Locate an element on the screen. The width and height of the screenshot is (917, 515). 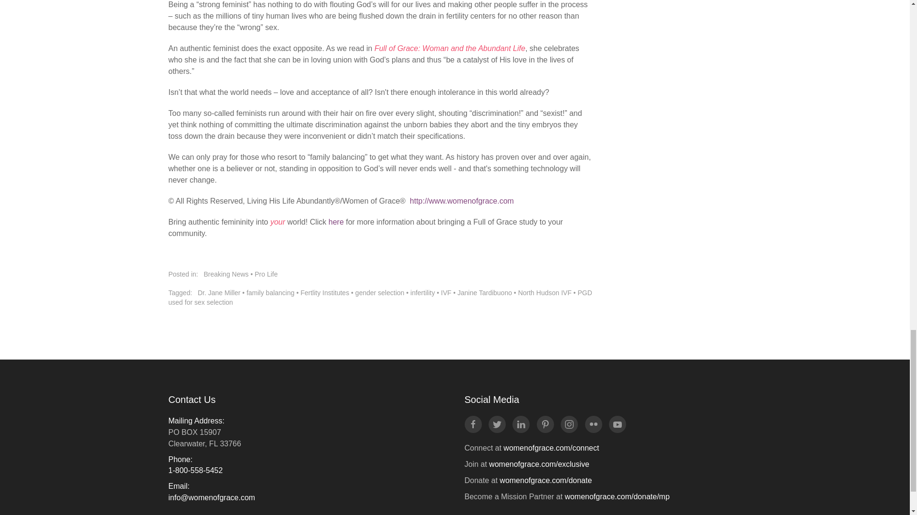
Breaking News is located at coordinates (226, 274).